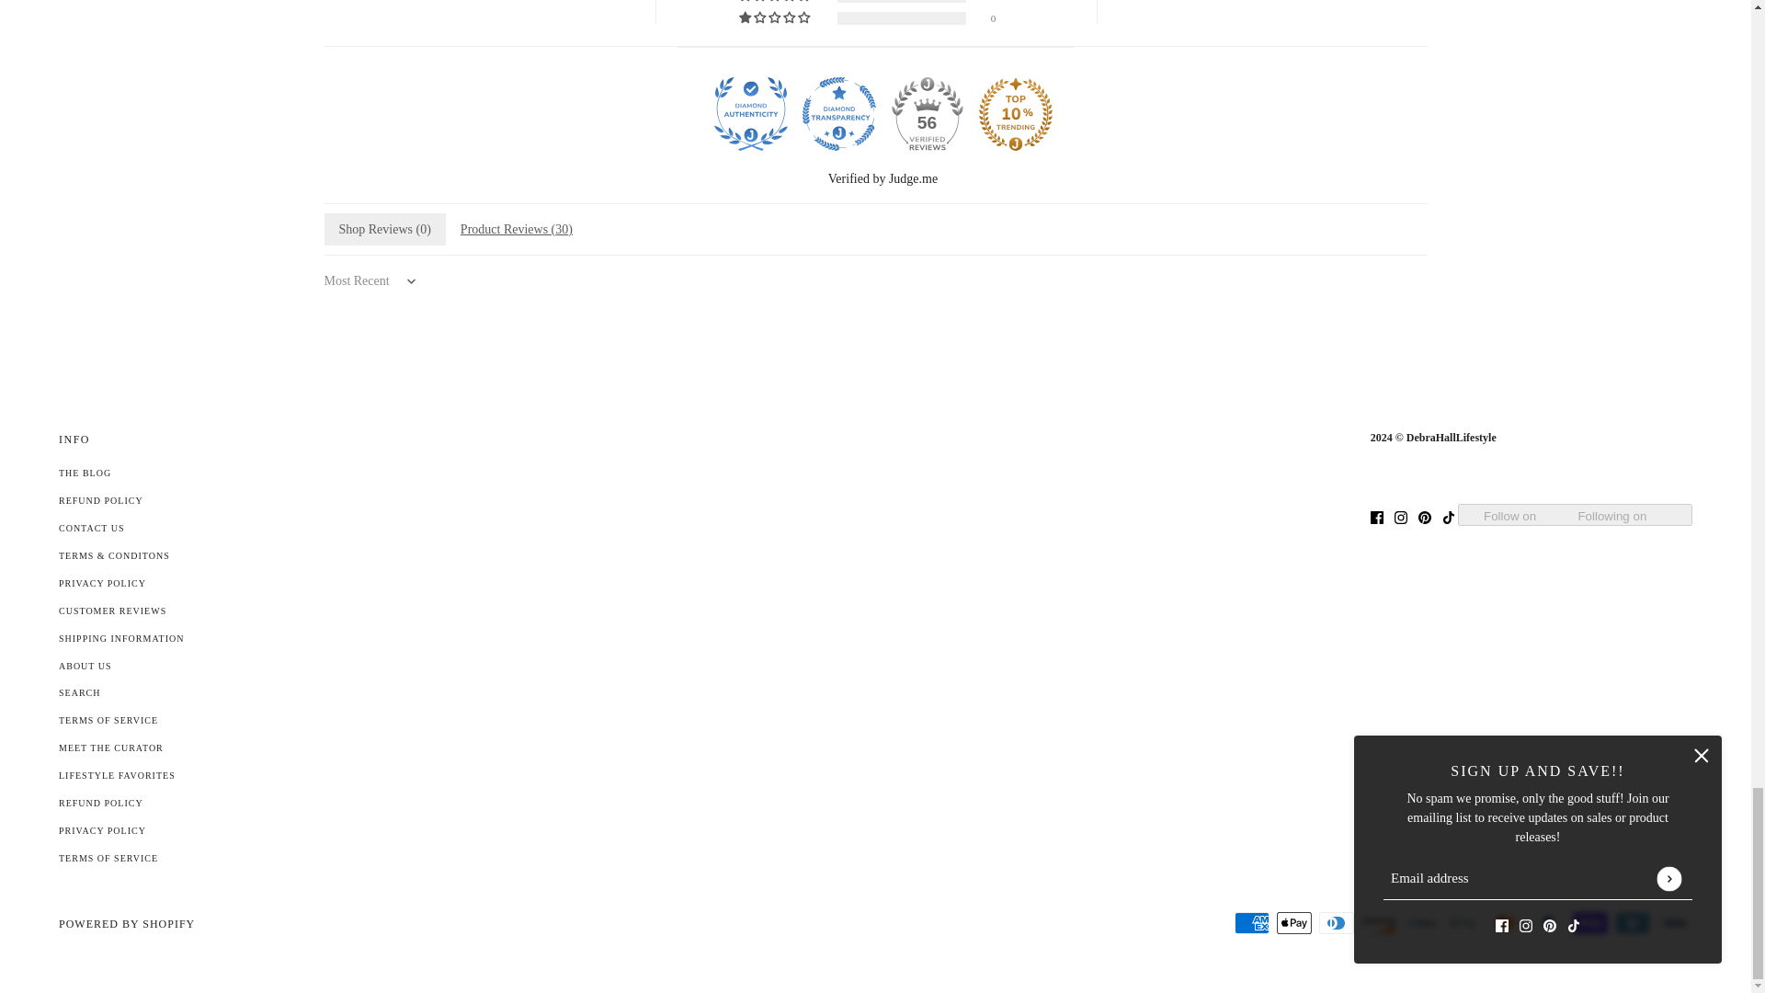 This screenshot has height=993, width=1765. What do you see at coordinates (116, 775) in the screenshot?
I see `Lifestyle Favorites` at bounding box center [116, 775].